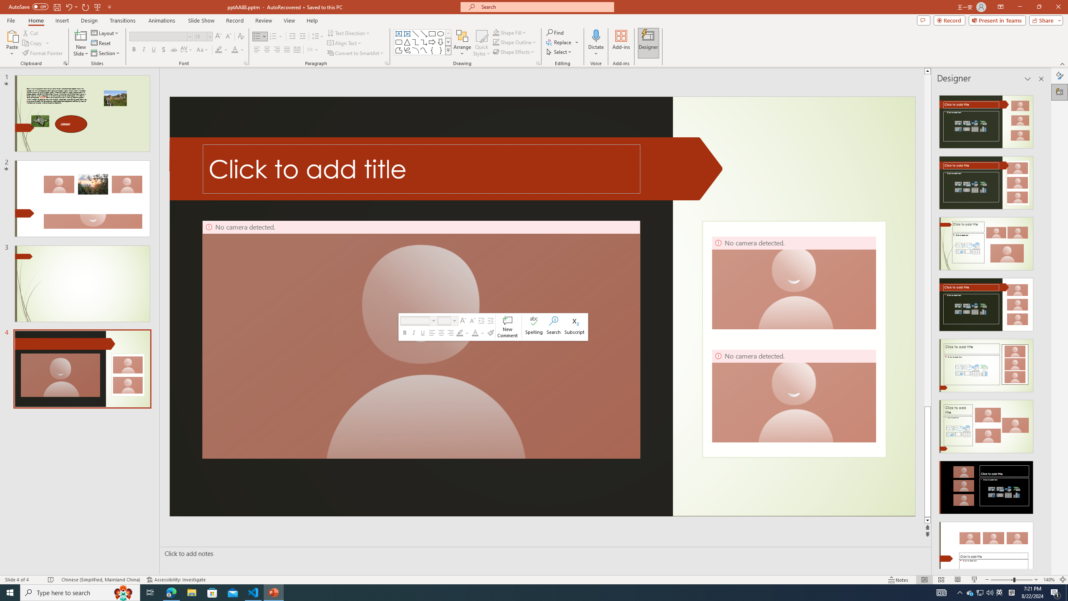 This screenshot has height=601, width=1068. I want to click on Copy, so click(36, 43).